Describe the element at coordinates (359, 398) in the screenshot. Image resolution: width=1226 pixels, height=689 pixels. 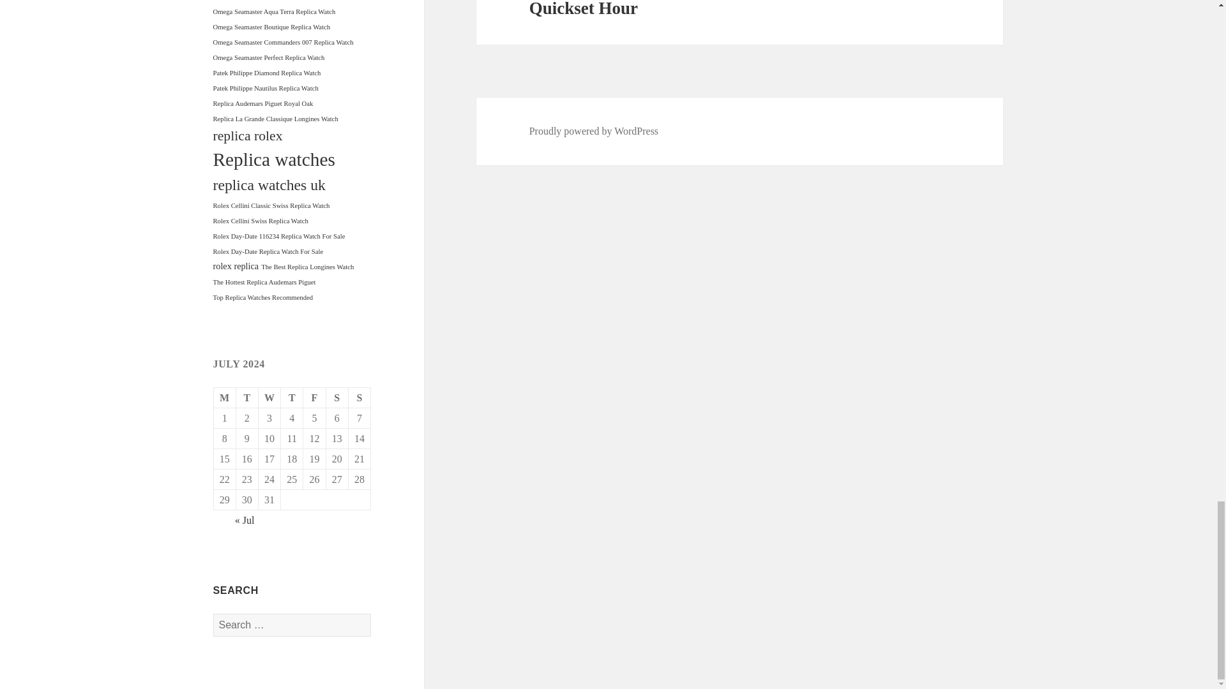
I see `Sunday` at that location.